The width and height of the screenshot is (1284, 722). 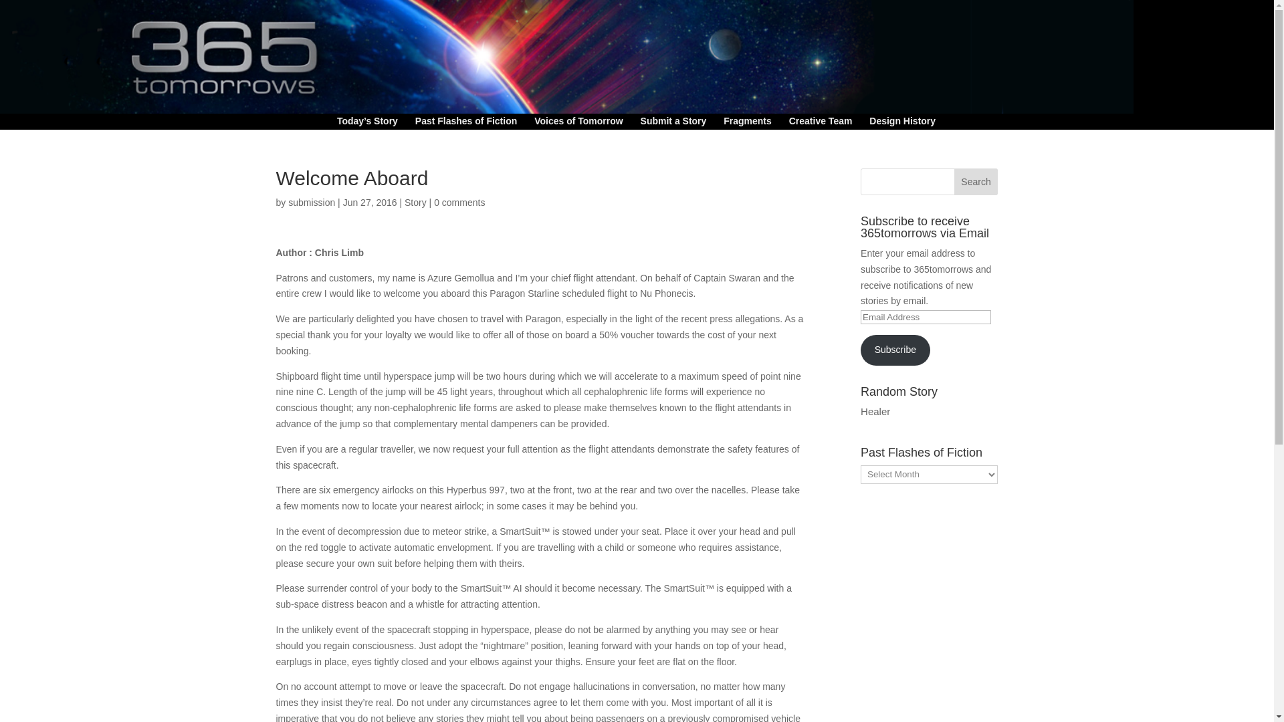 I want to click on Story, so click(x=415, y=202).